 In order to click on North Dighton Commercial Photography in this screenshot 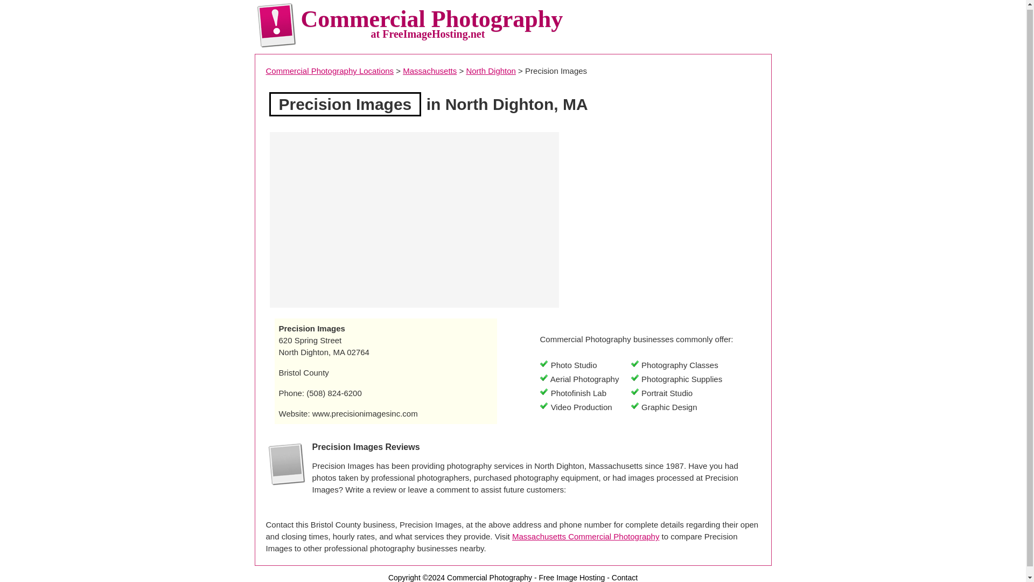, I will do `click(491, 71)`.